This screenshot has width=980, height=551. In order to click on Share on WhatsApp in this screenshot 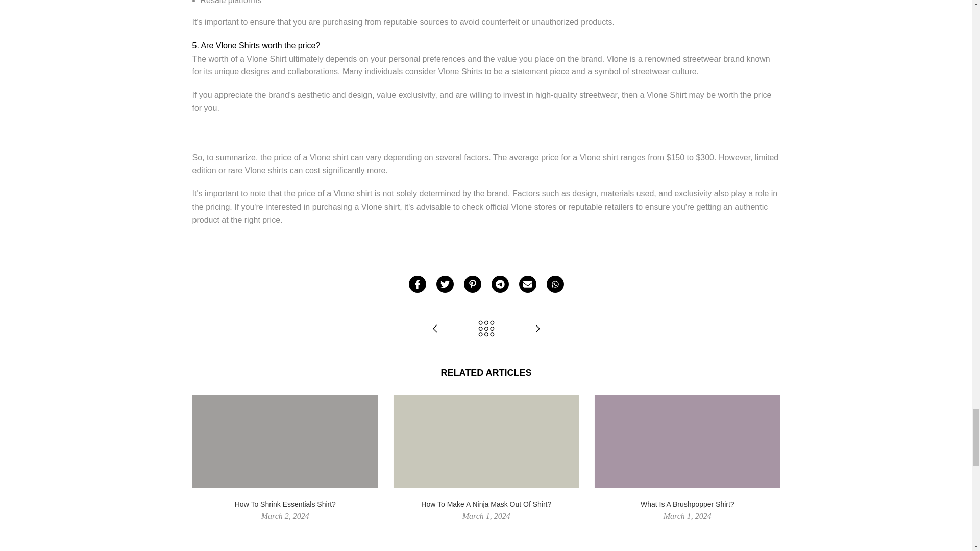, I will do `click(554, 284)`.